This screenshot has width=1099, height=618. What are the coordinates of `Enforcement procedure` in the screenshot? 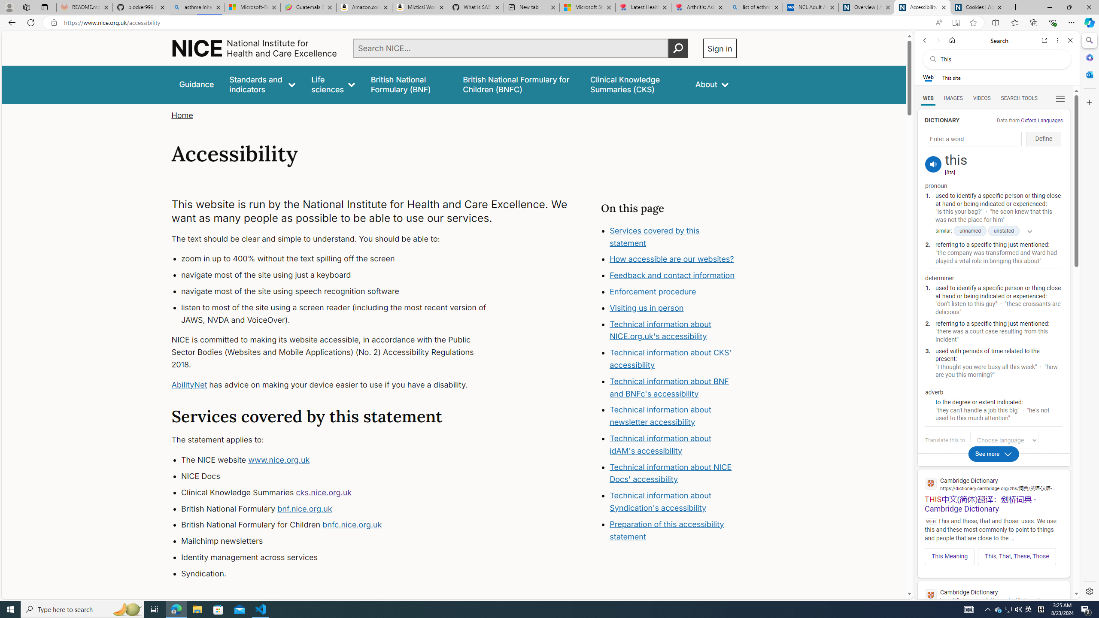 It's located at (653, 292).